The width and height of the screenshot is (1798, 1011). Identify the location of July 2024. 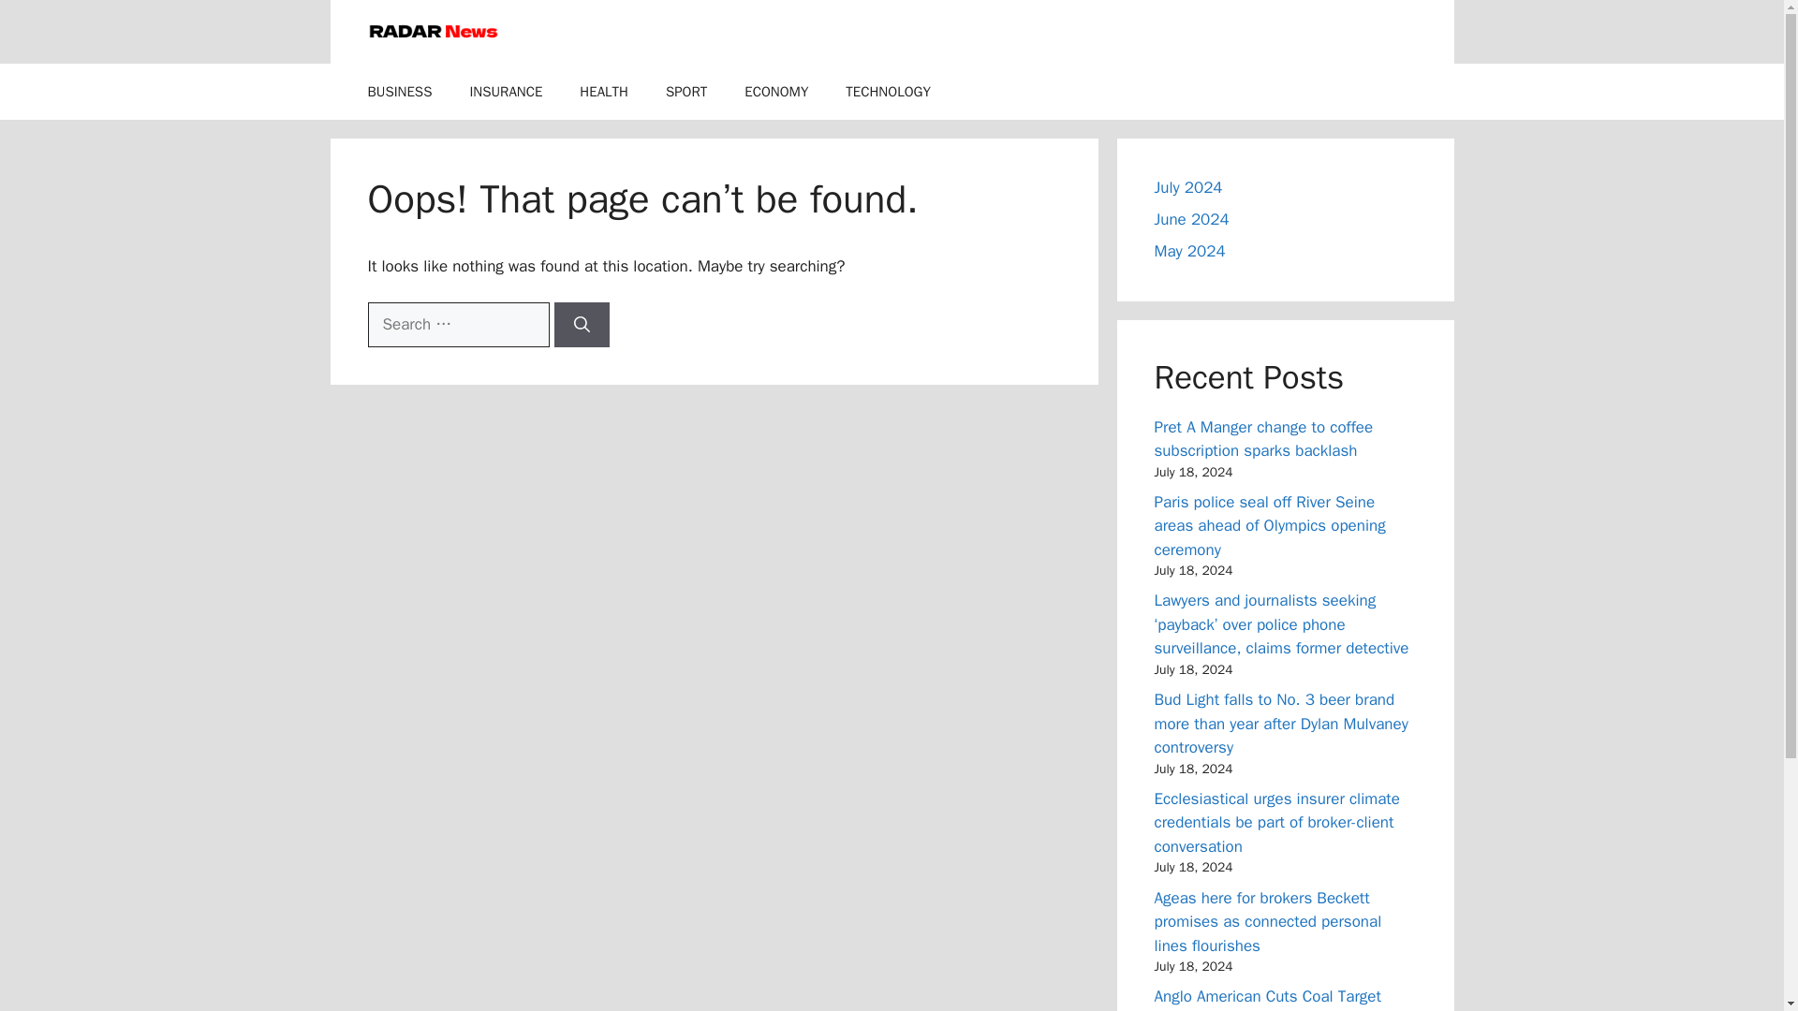
(1187, 187).